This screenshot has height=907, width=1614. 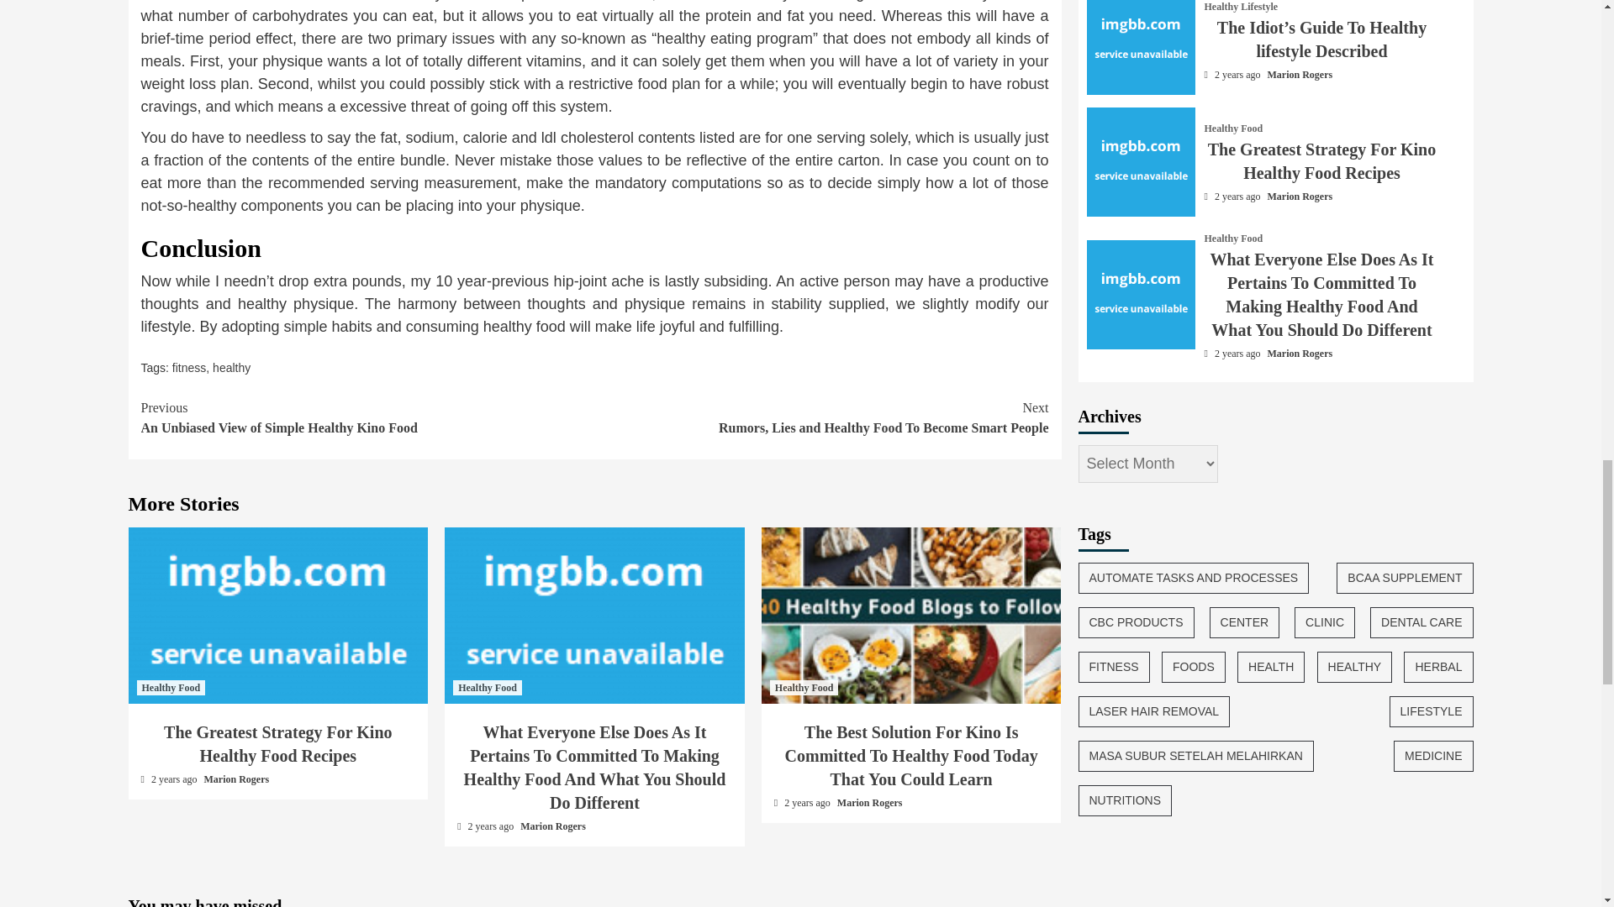 I want to click on Marion Rogers, so click(x=237, y=779).